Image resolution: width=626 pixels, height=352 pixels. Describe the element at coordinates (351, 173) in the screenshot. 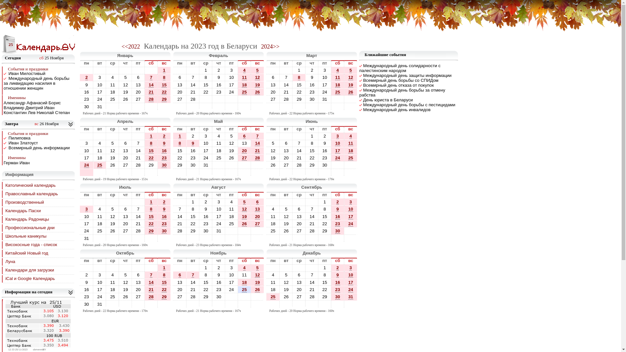

I see ` ` at that location.